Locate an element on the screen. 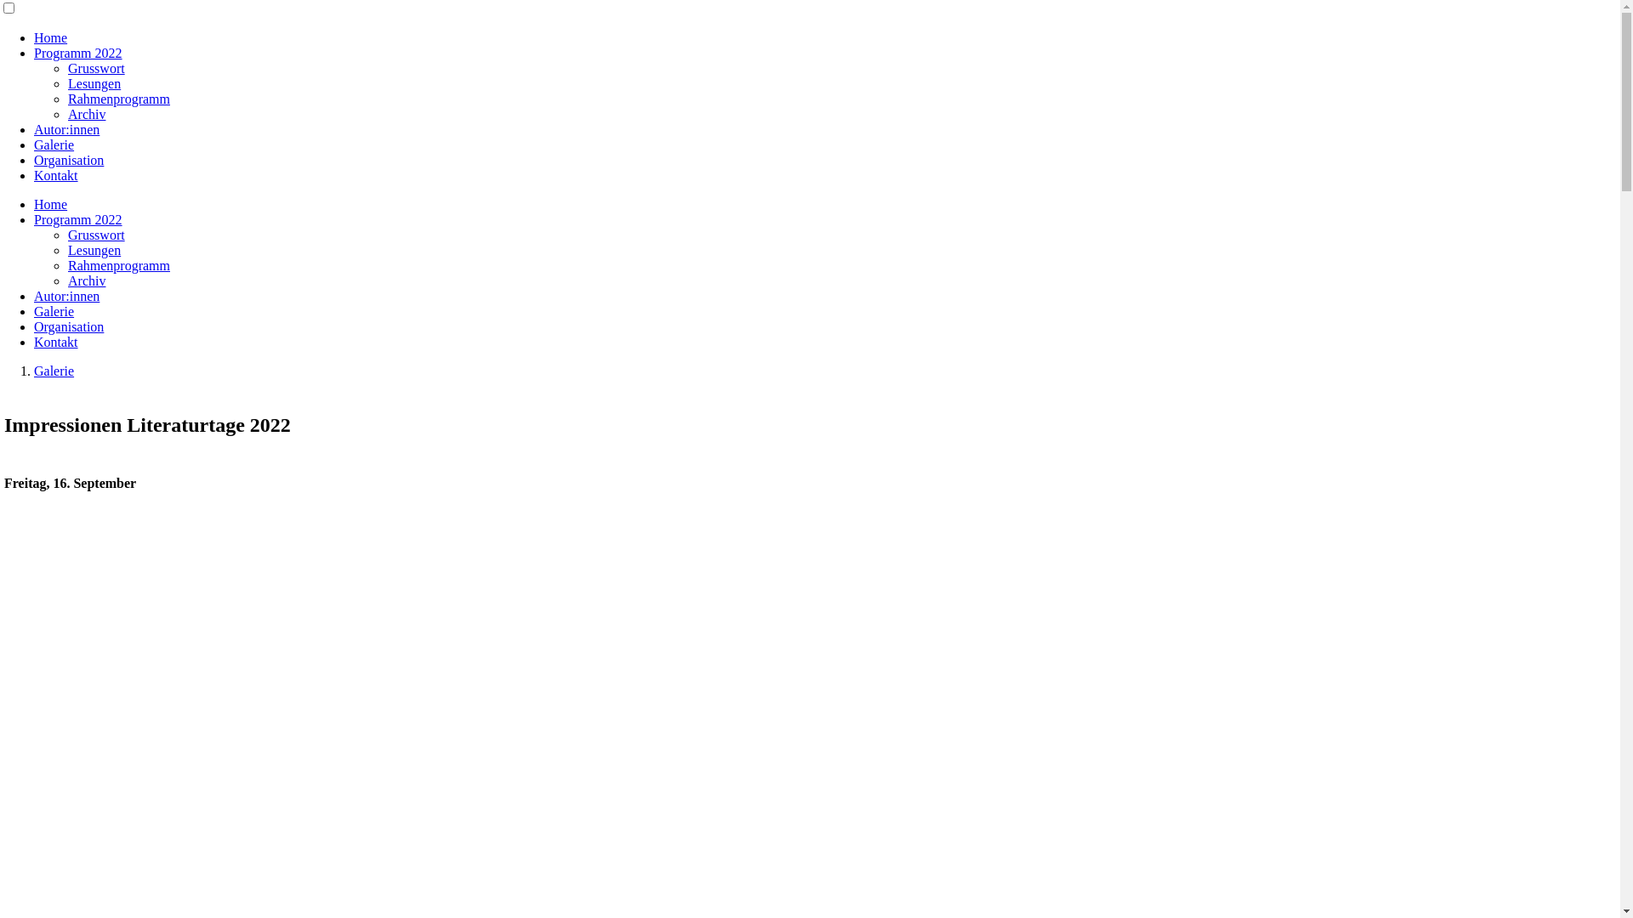 The image size is (1633, 918). Grusswort is located at coordinates (97, 235).